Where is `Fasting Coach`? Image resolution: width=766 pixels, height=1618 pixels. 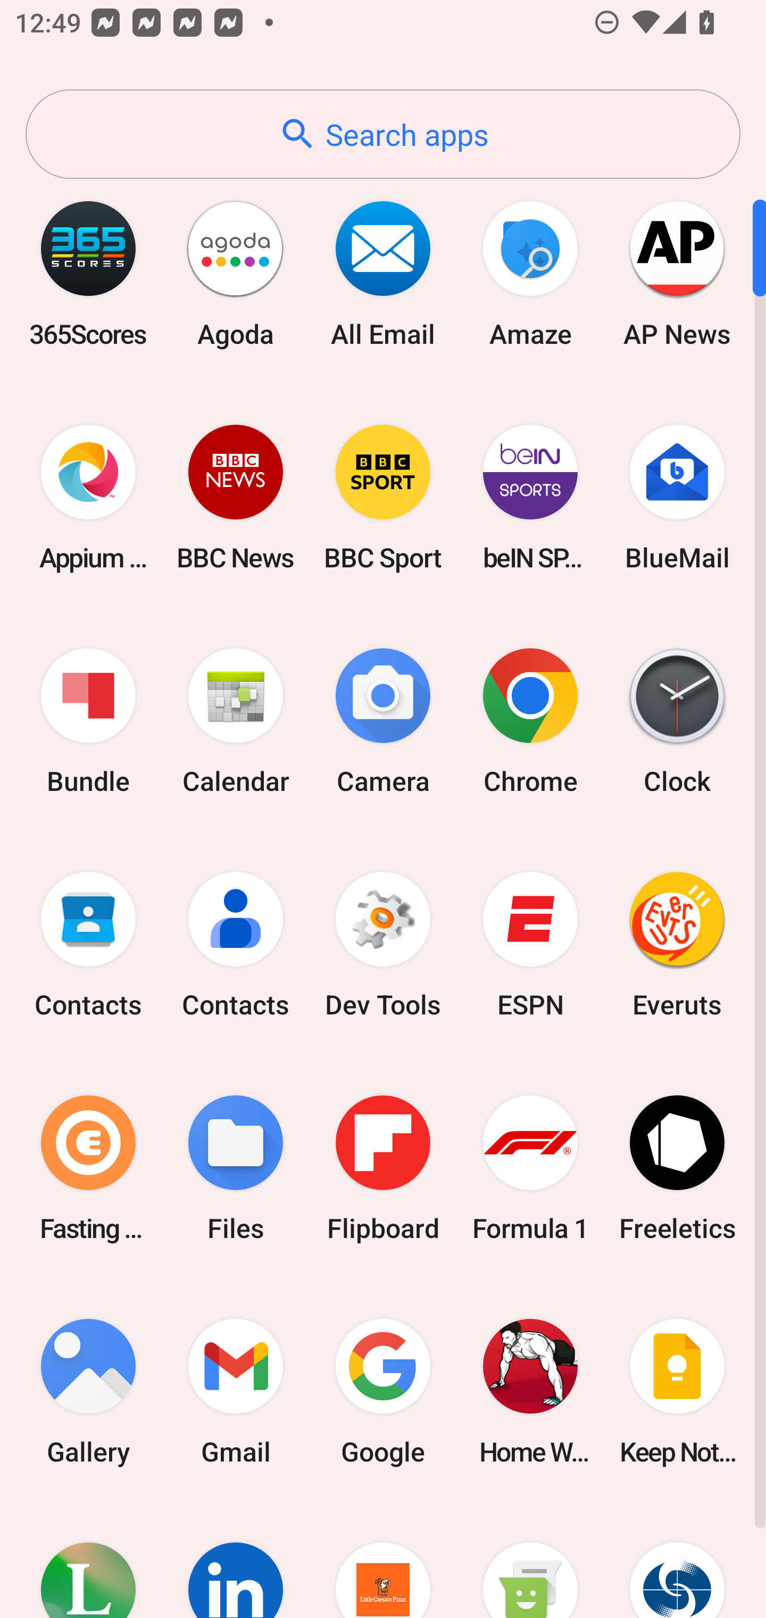
Fasting Coach is located at coordinates (88, 1168).